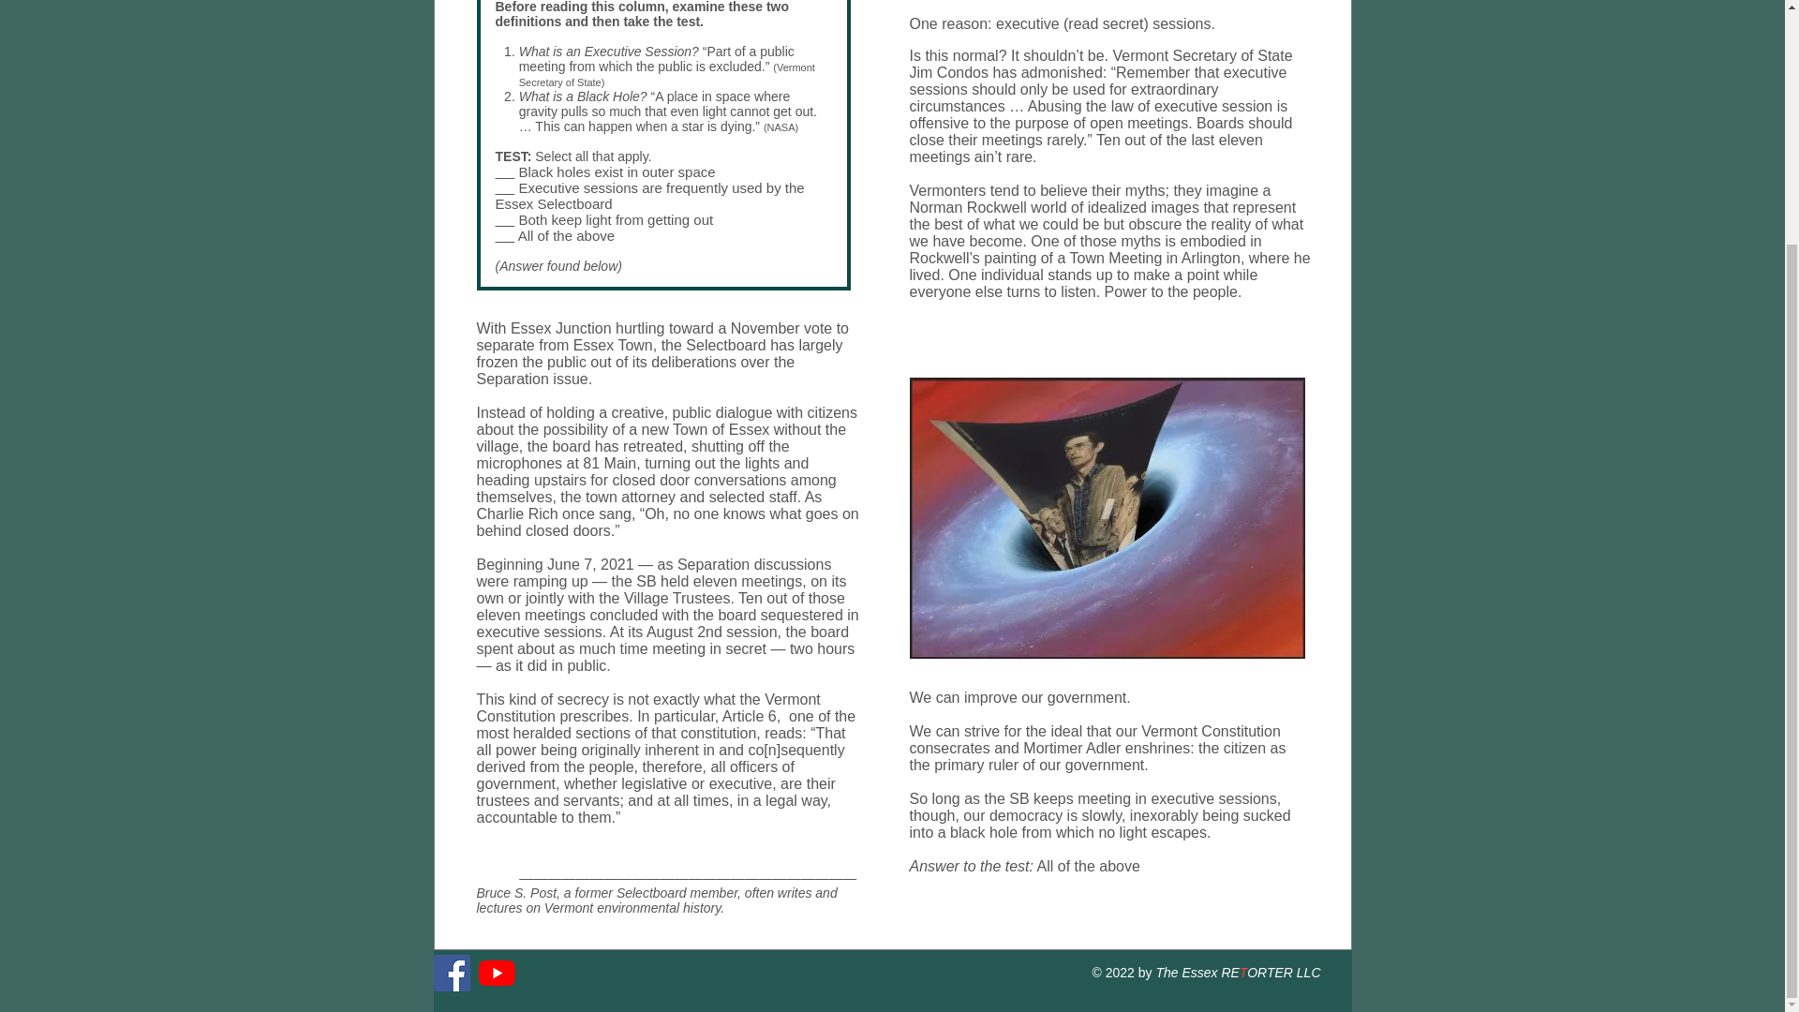 Image resolution: width=1799 pixels, height=1012 pixels. What do you see at coordinates (1197, 973) in the screenshot?
I see `The Essex RE` at bounding box center [1197, 973].